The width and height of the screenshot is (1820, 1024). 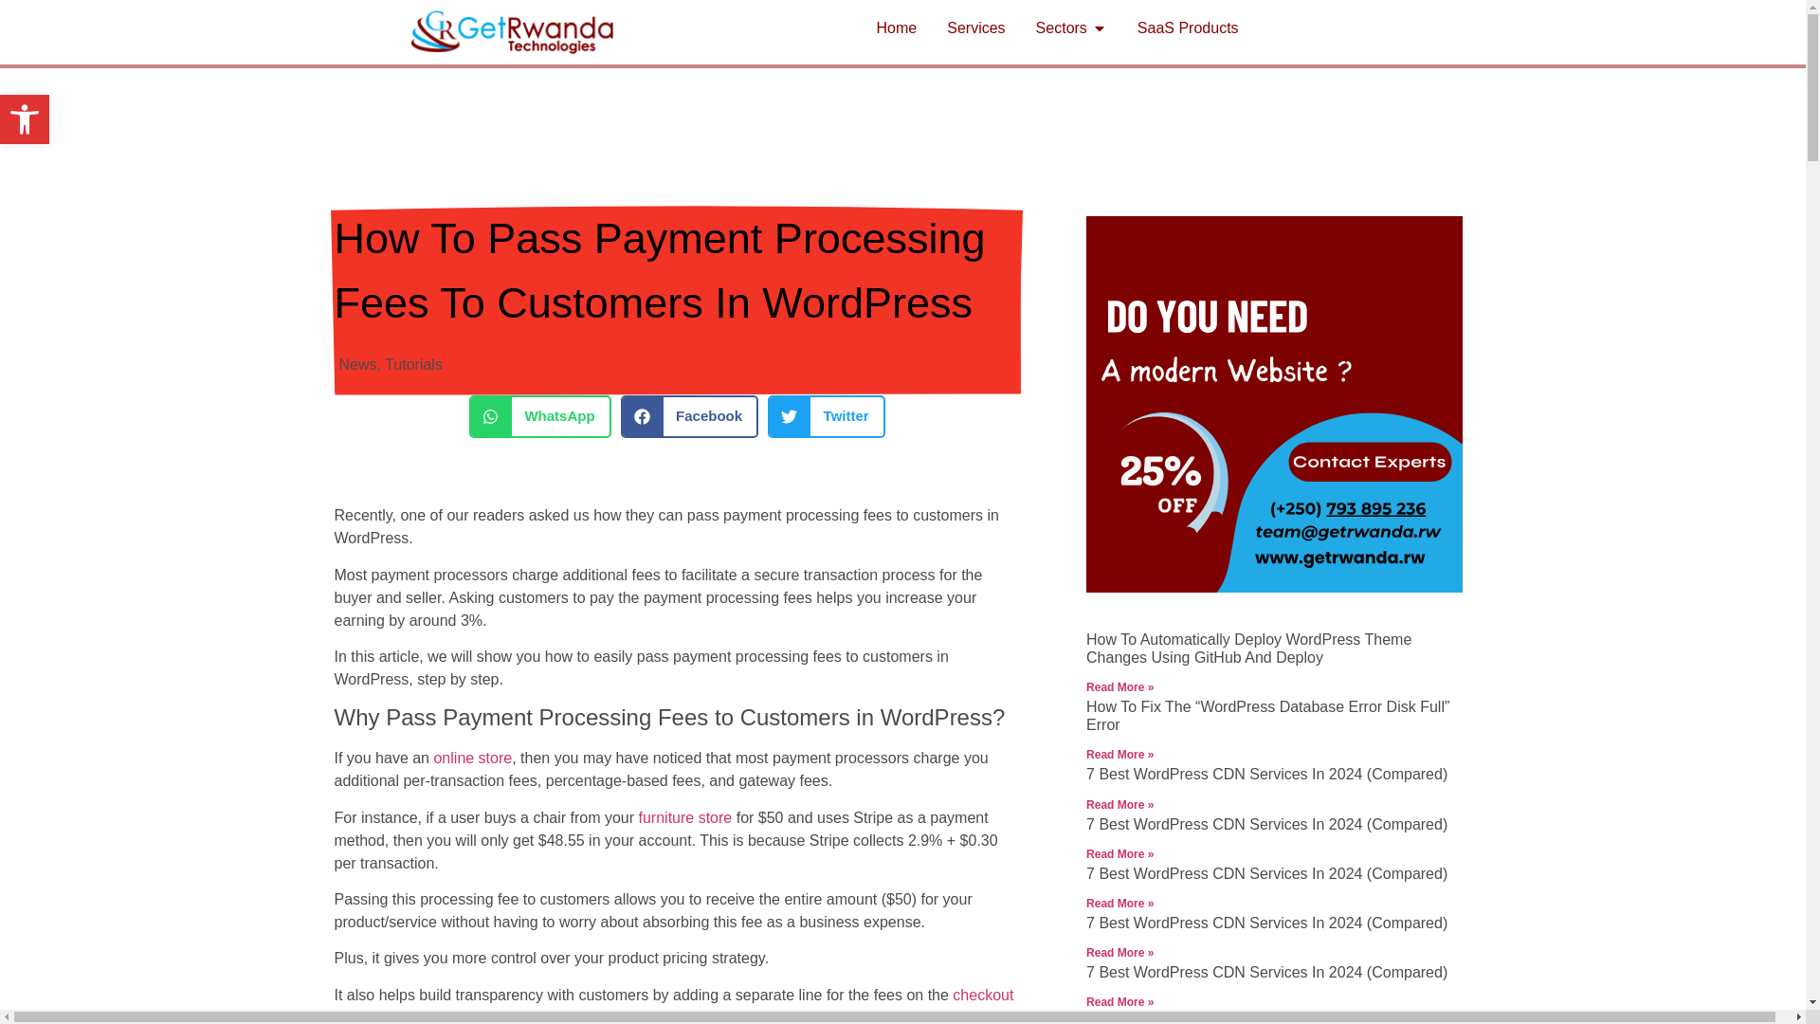 I want to click on online store, so click(x=472, y=757).